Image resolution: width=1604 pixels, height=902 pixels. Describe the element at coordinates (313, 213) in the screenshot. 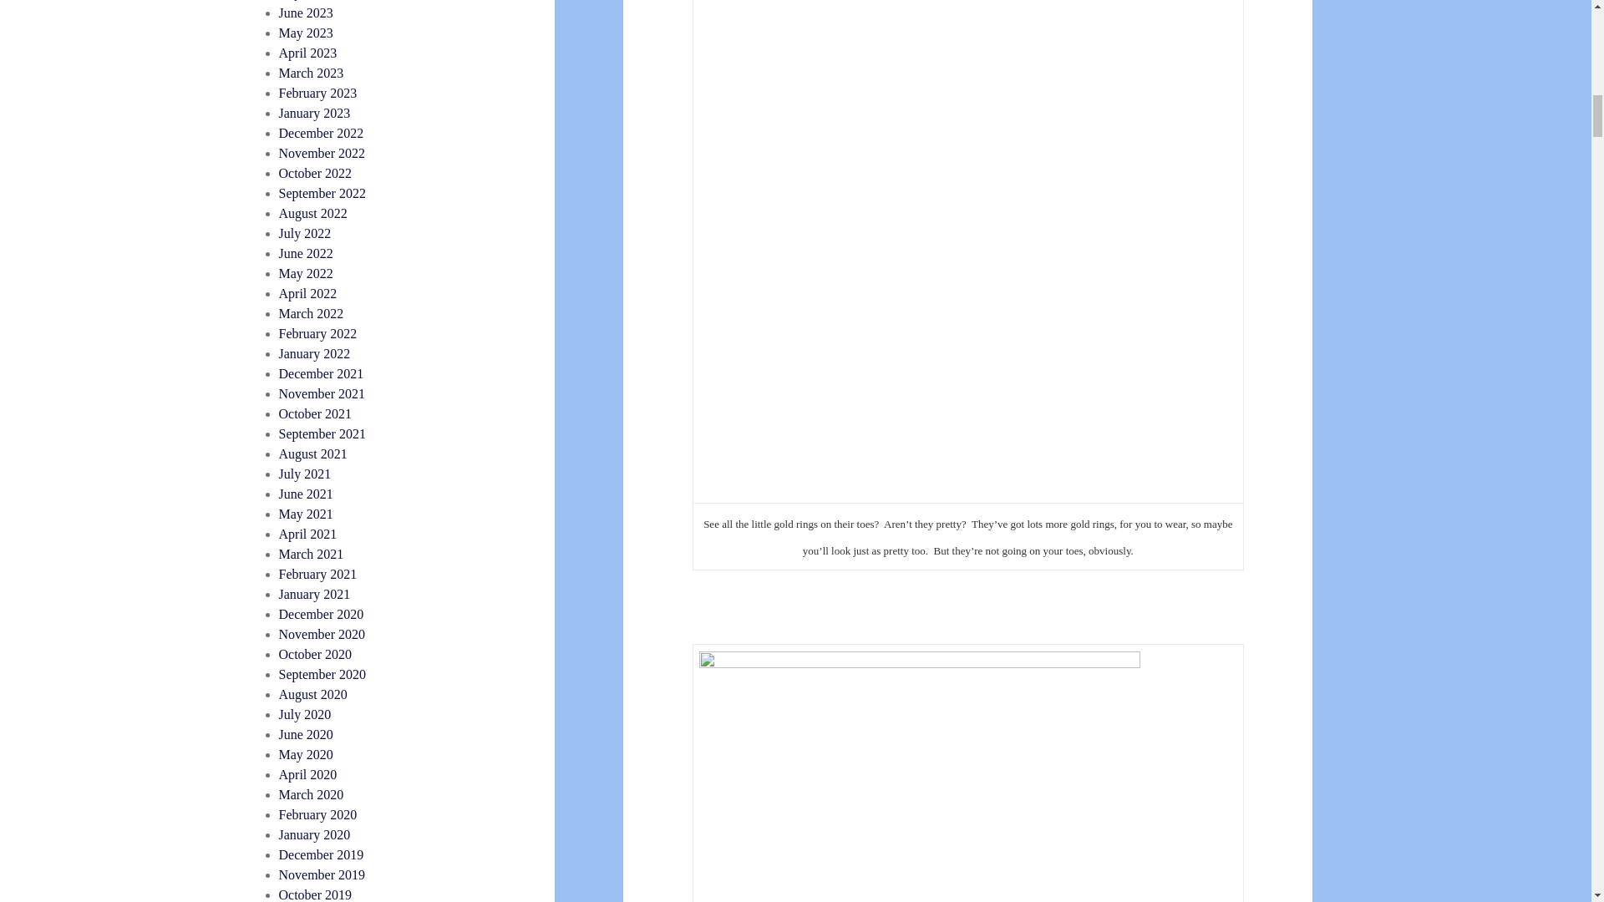

I see `August 2022` at that location.